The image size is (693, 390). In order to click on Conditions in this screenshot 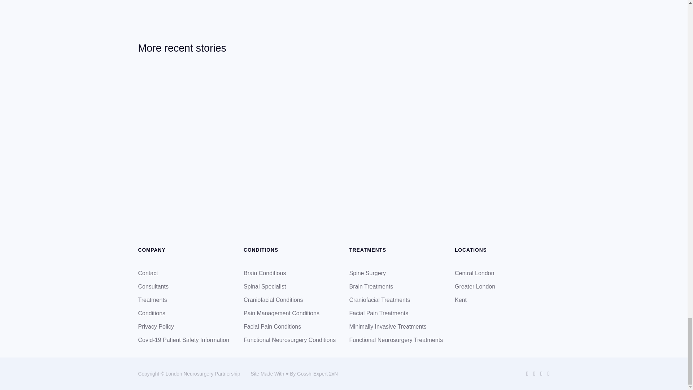, I will do `click(152, 313)`.